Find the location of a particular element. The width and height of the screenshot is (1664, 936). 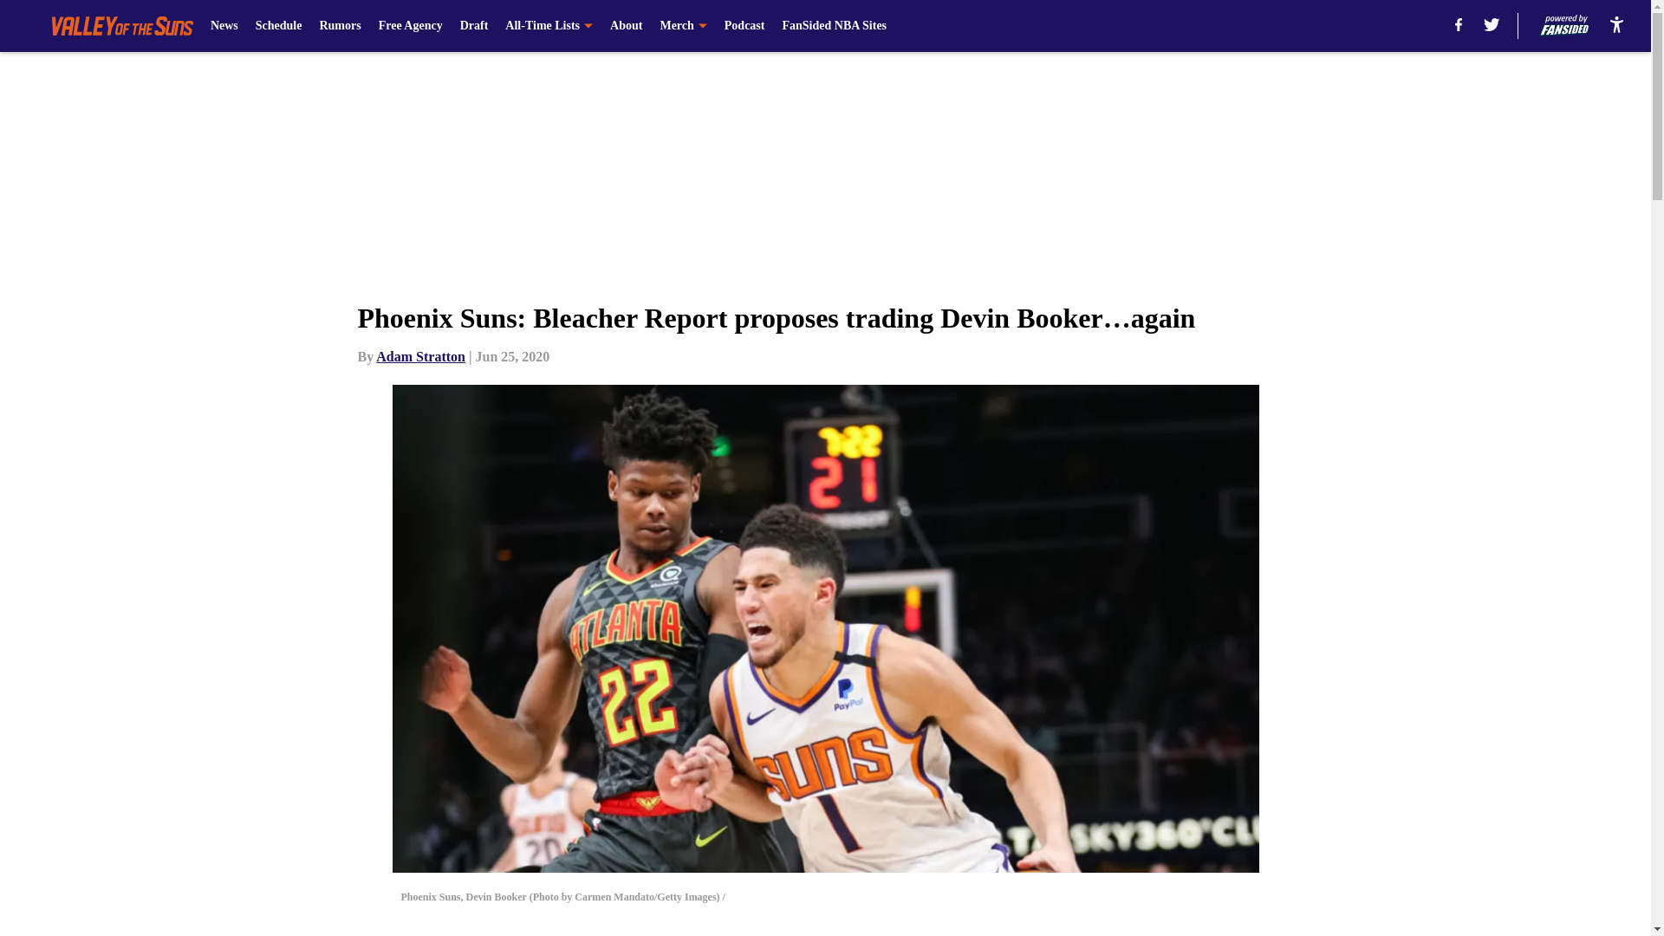

FanSided NBA Sites is located at coordinates (834, 26).